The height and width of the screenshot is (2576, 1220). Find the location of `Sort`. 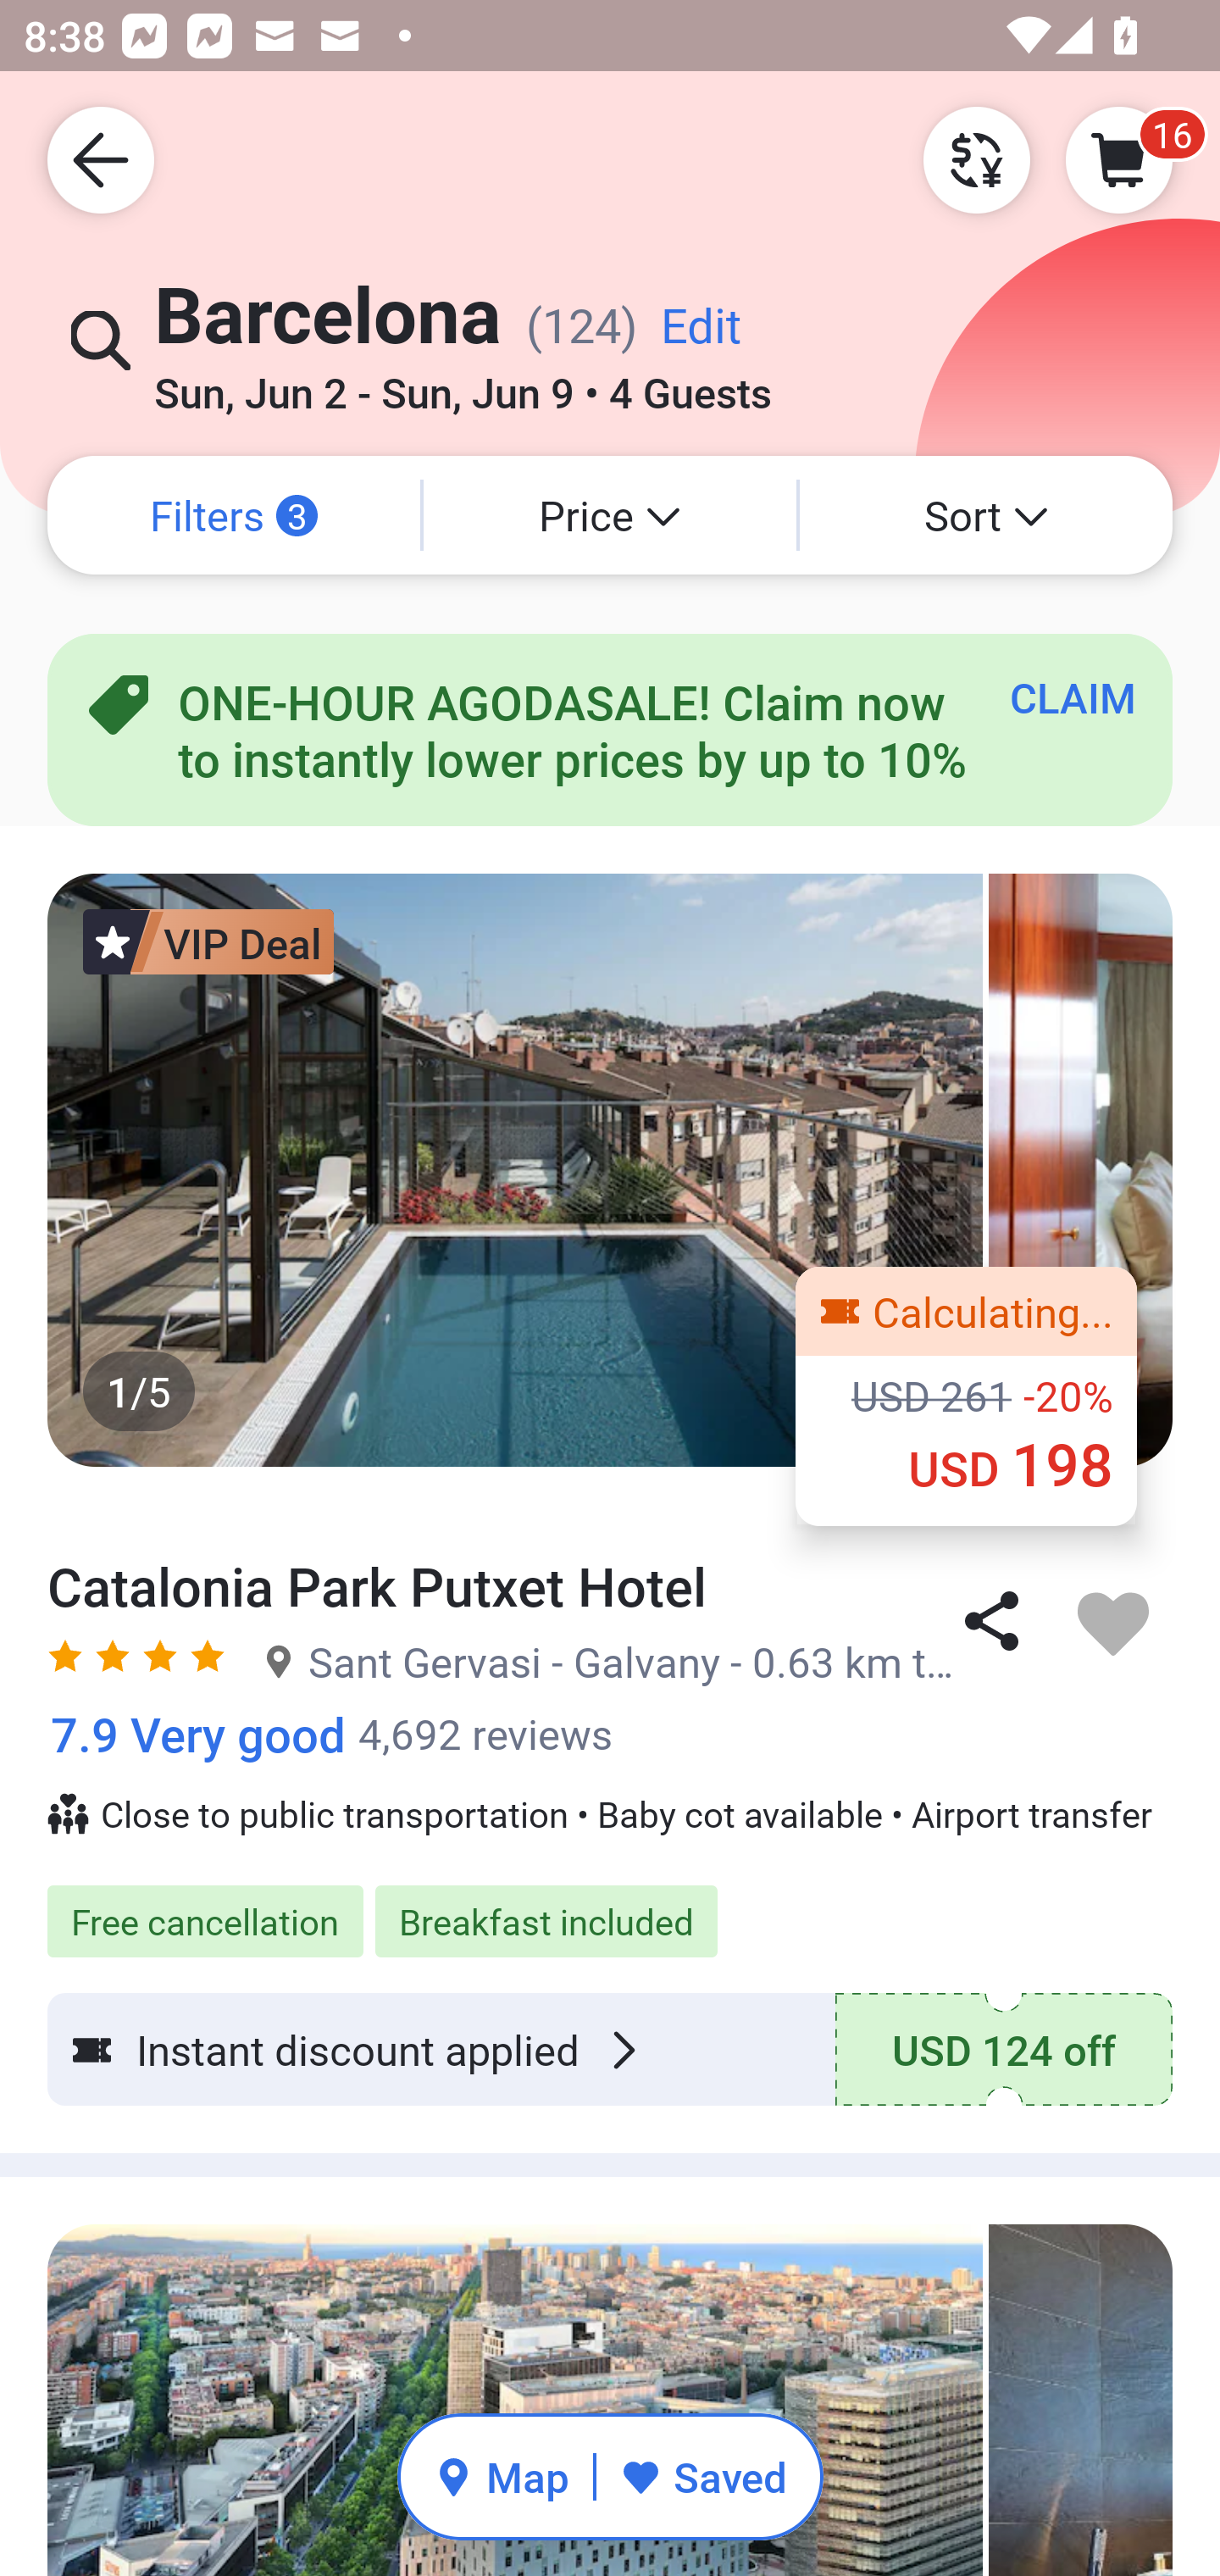

Sort is located at coordinates (986, 515).